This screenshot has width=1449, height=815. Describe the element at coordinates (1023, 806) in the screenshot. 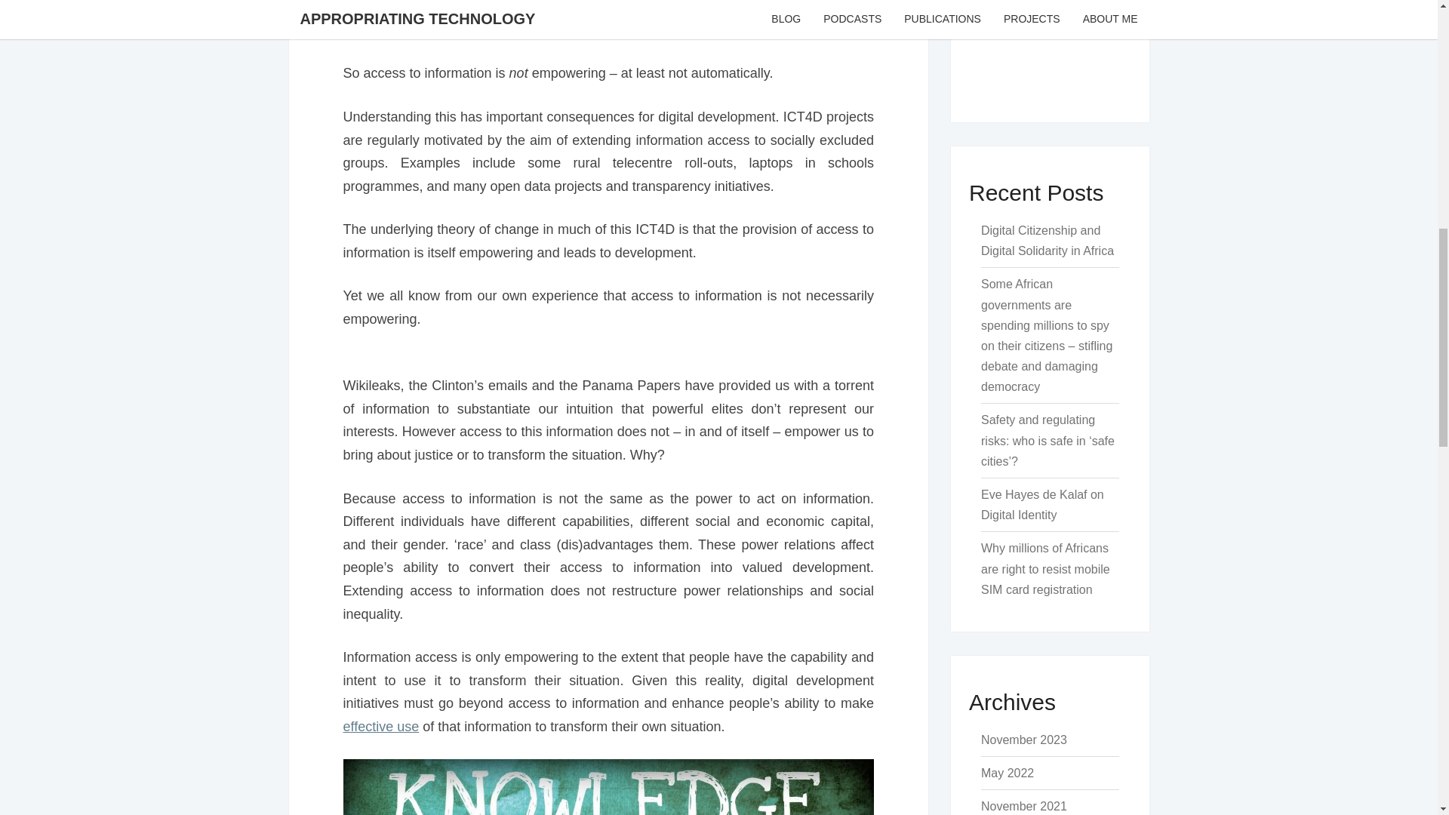

I see `November 2021` at that location.